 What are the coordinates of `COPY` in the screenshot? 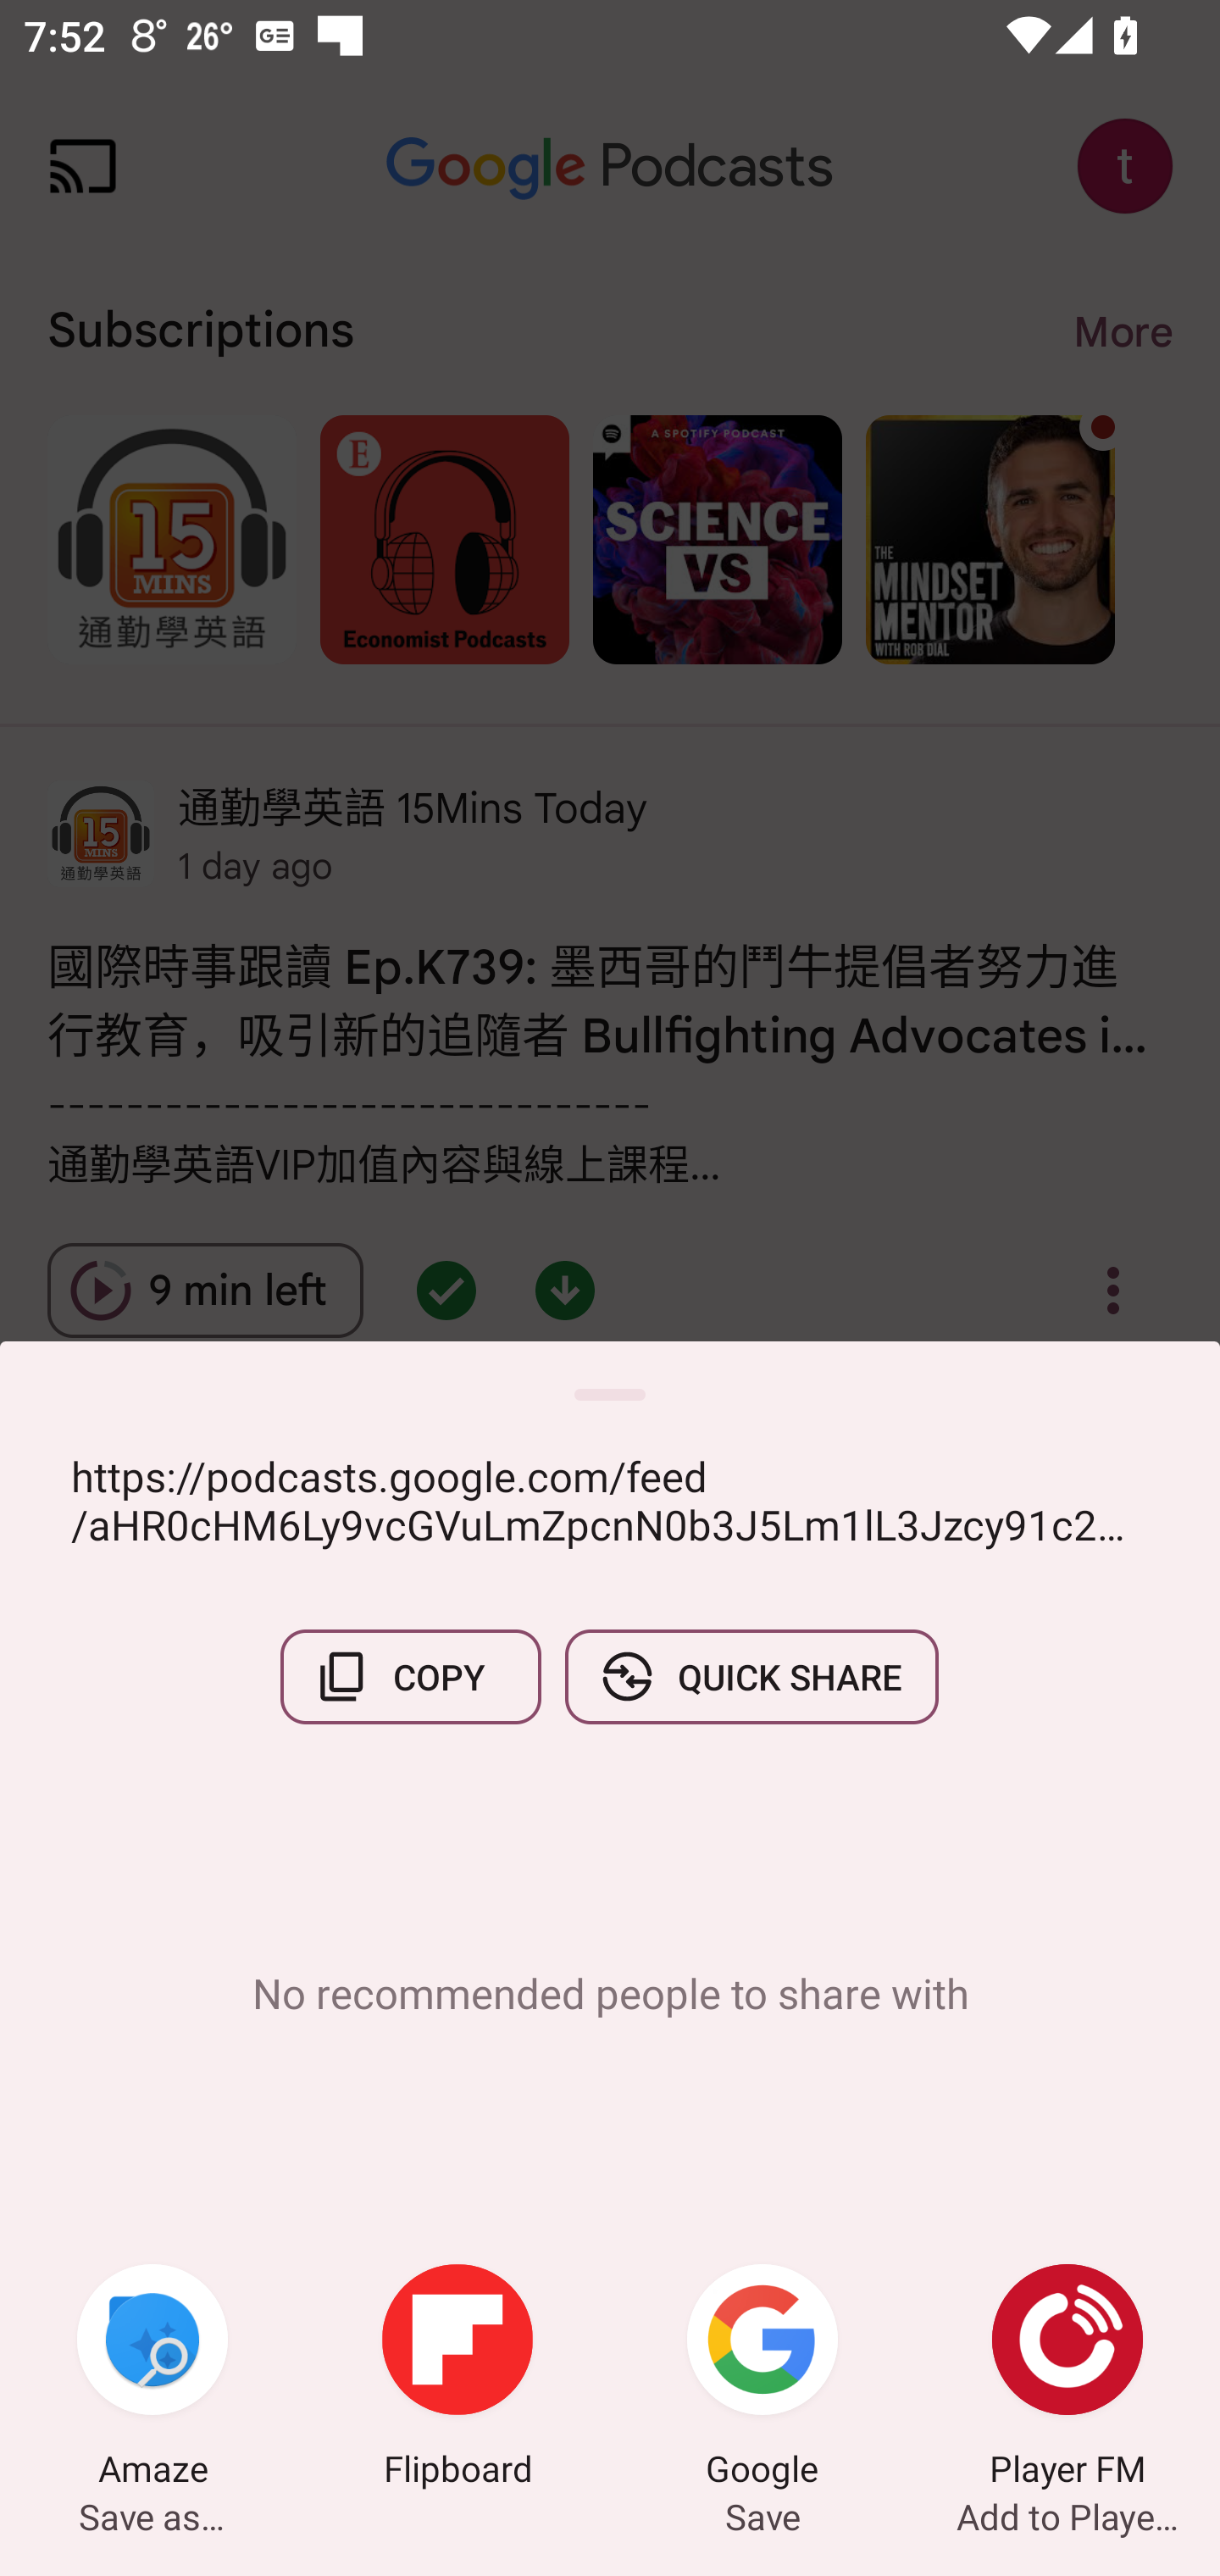 It's located at (411, 1676).